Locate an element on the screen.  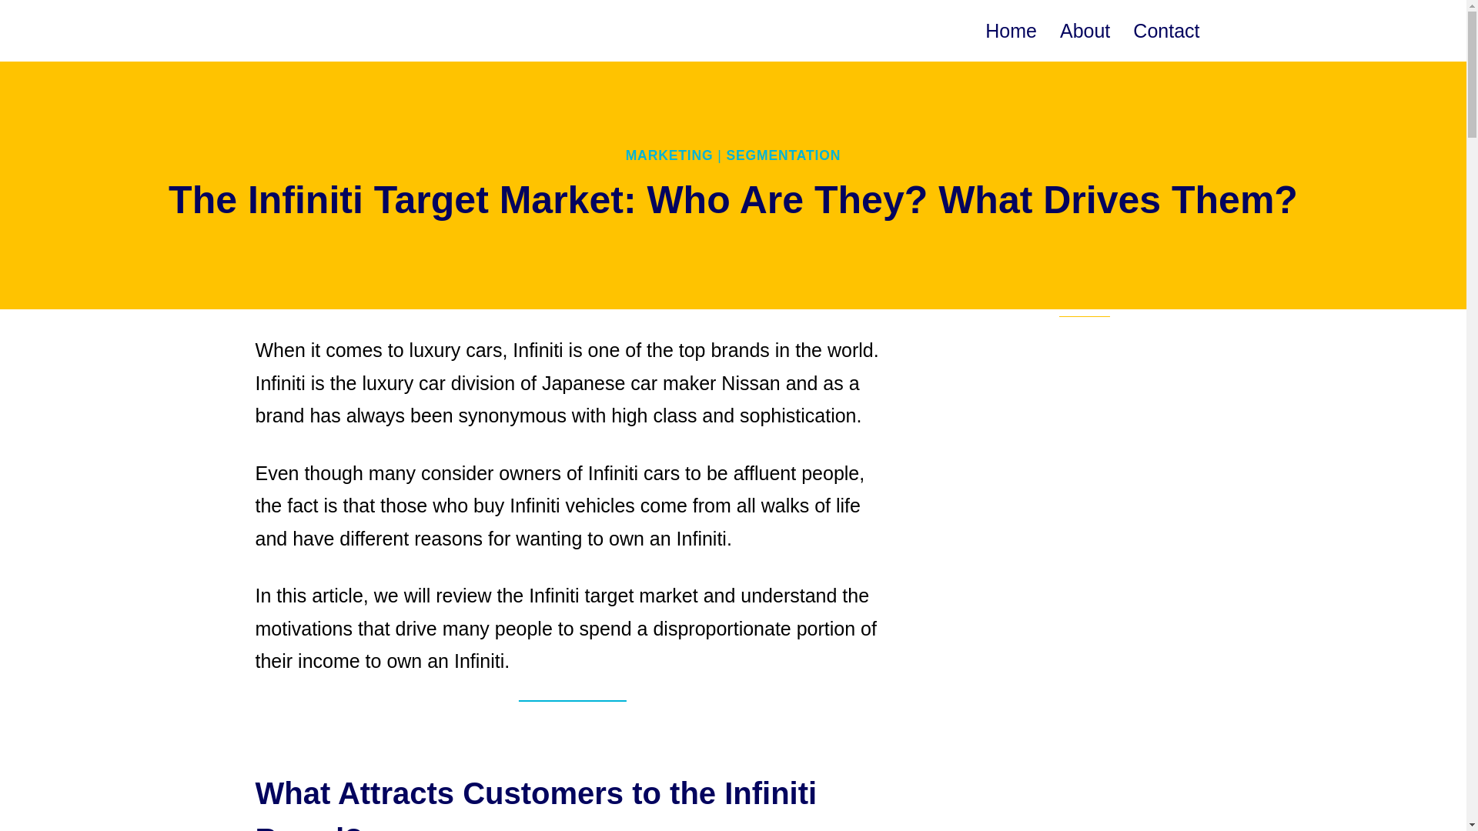
About is located at coordinates (1085, 31).